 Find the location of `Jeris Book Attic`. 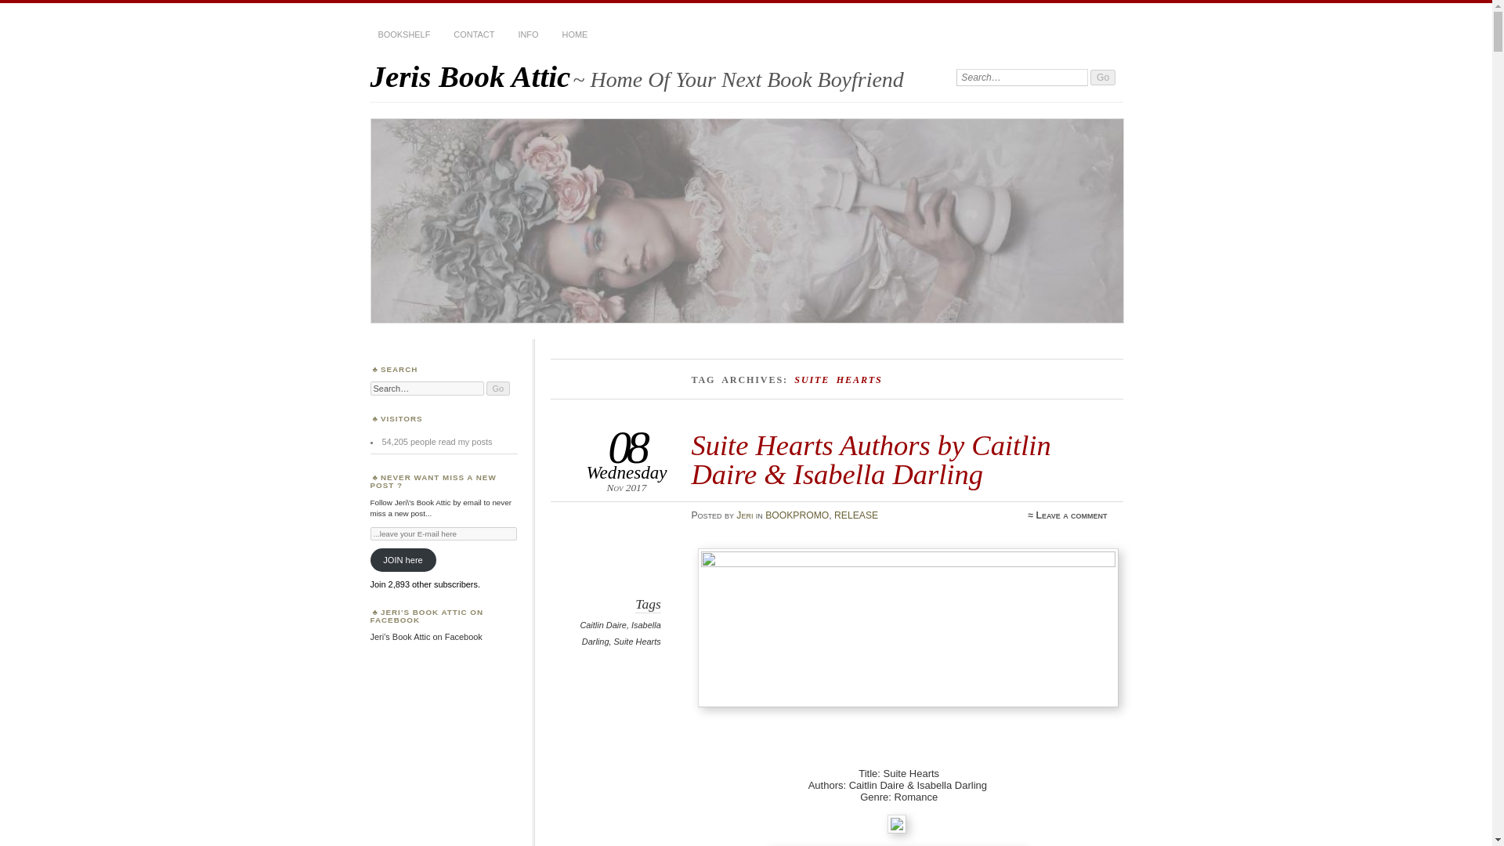

Jeris Book Attic is located at coordinates (470, 75).